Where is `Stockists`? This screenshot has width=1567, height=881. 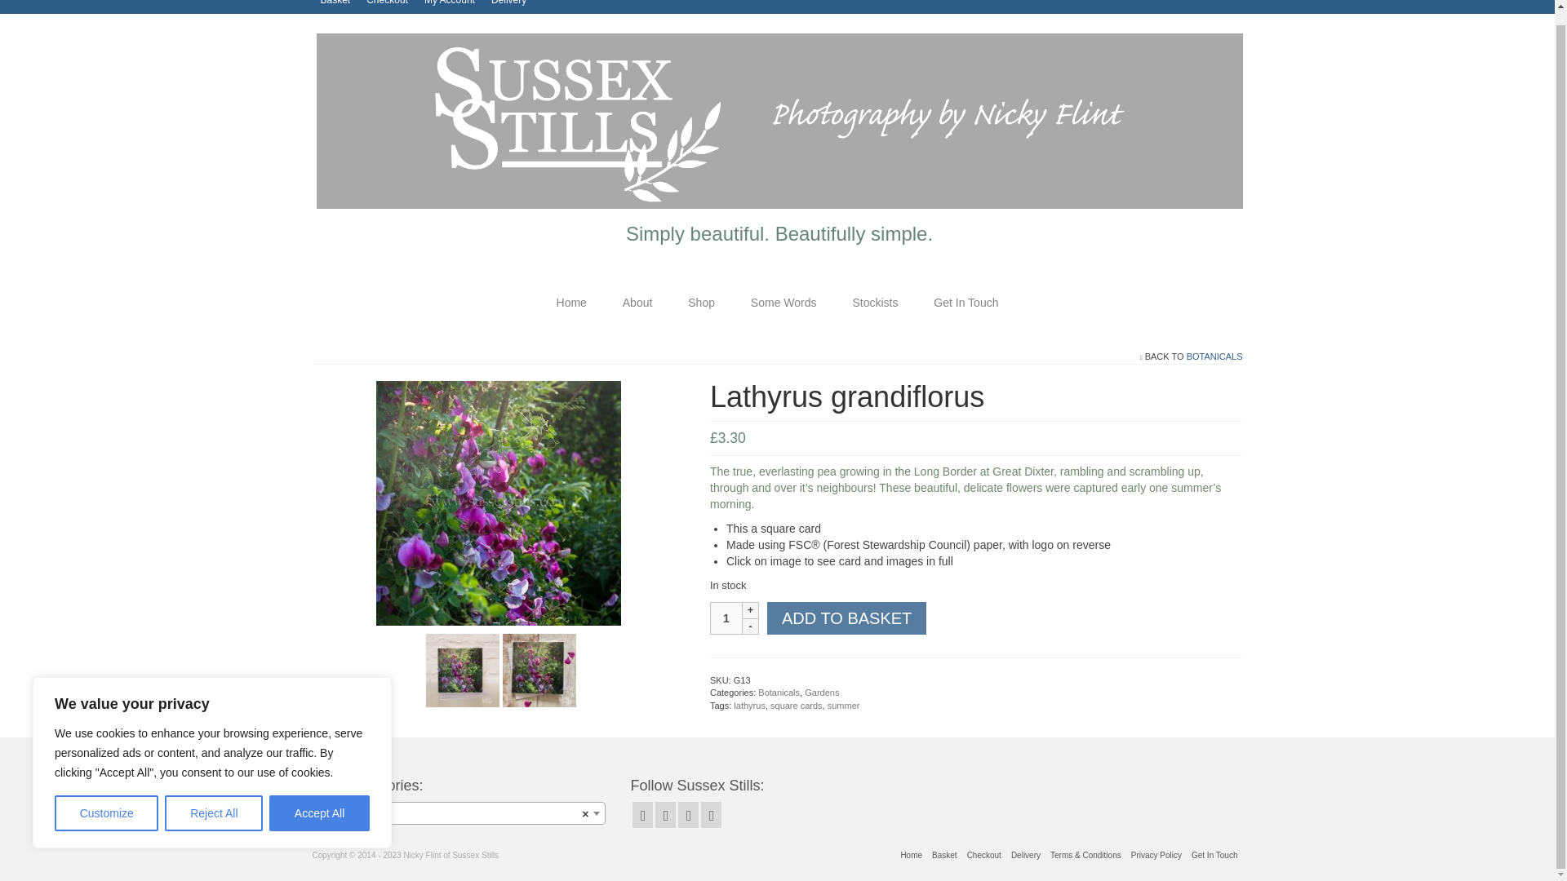 Stockists is located at coordinates (874, 302).